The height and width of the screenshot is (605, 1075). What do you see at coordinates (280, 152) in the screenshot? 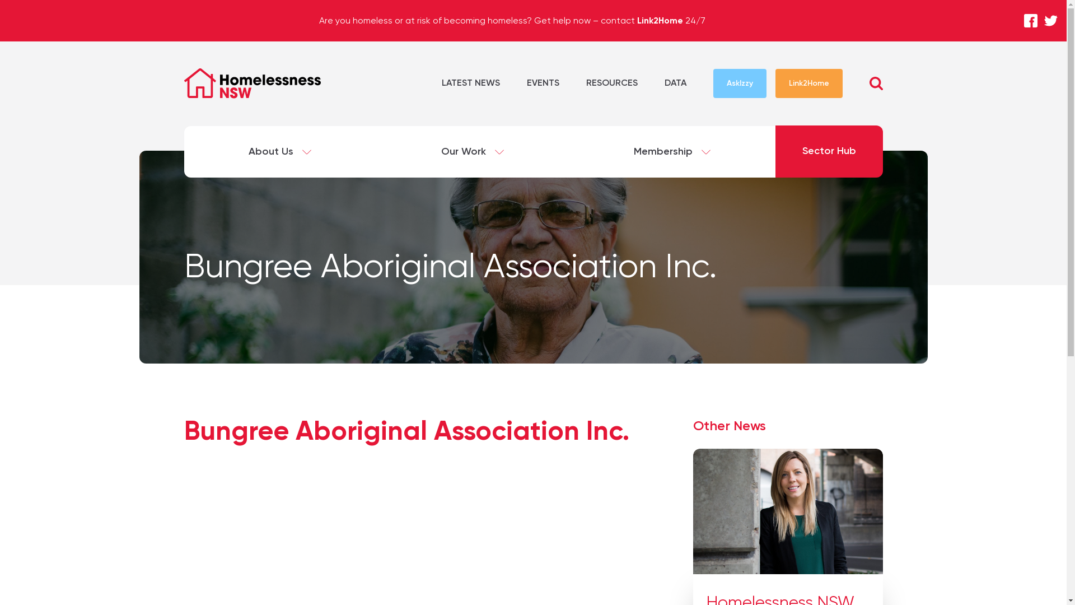
I see `About Us` at bounding box center [280, 152].